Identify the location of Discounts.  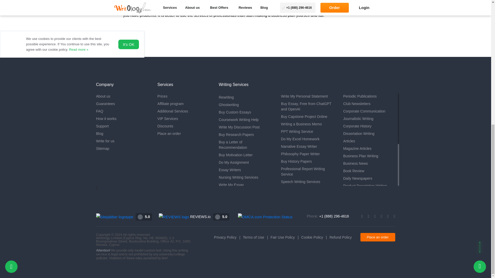
(184, 126).